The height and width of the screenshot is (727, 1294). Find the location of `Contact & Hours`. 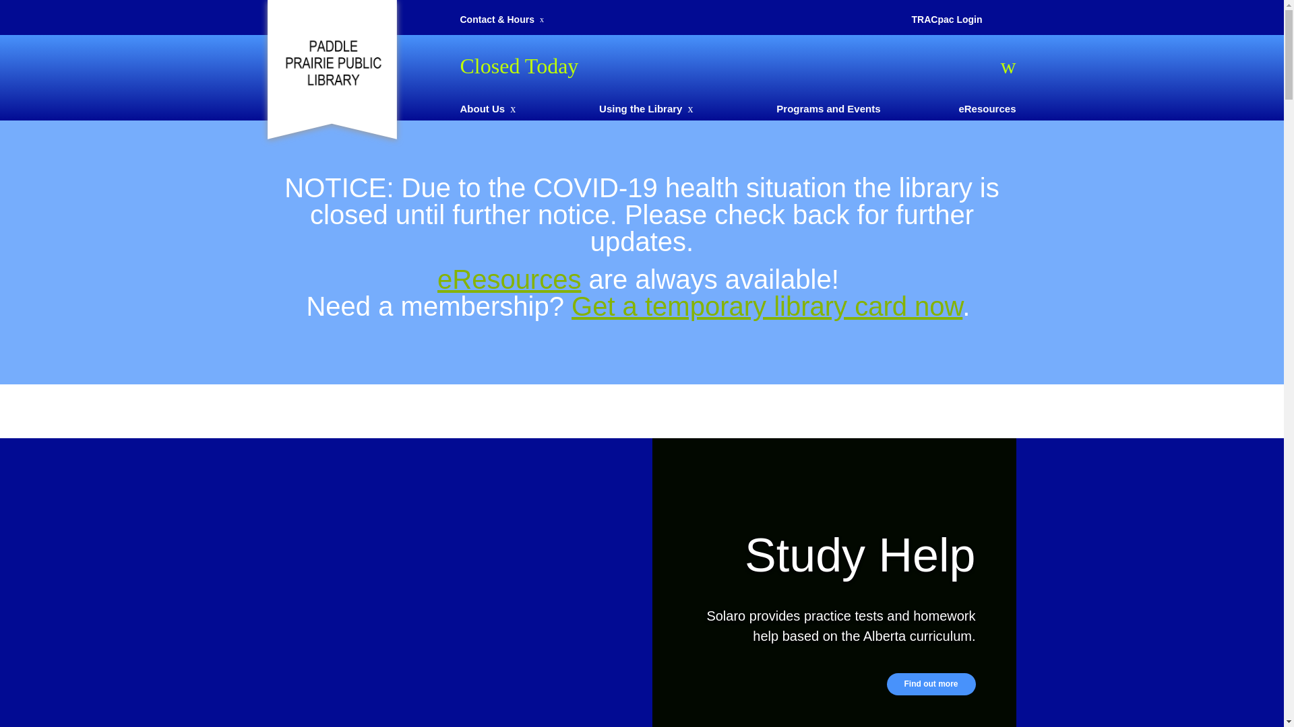

Contact & Hours is located at coordinates (497, 20).